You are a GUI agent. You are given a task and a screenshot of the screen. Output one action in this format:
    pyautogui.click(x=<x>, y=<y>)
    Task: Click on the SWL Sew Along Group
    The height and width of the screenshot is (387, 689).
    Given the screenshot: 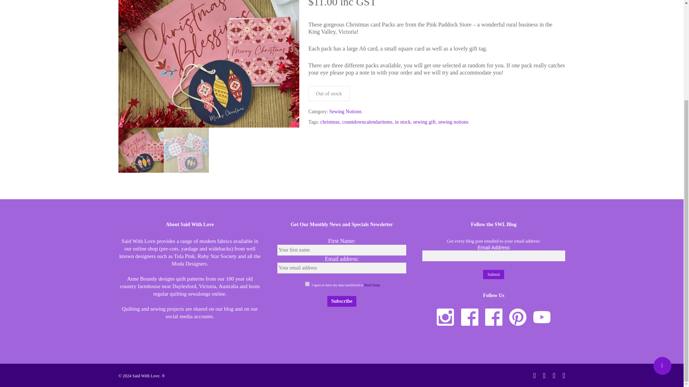 What is the action you would take?
    pyautogui.click(x=493, y=317)
    